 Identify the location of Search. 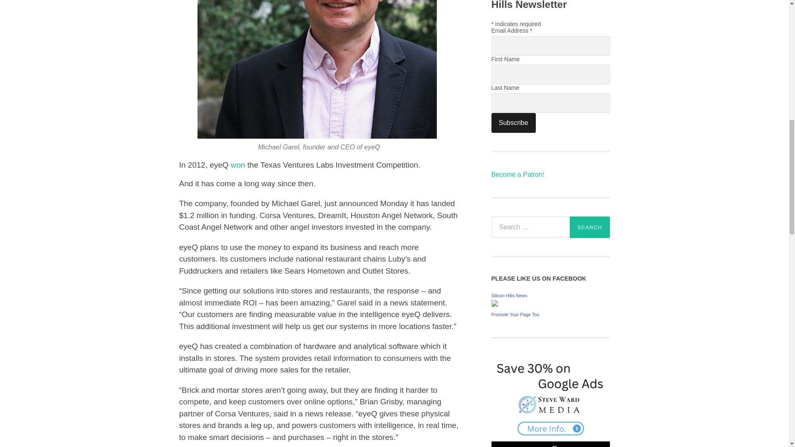
(590, 227).